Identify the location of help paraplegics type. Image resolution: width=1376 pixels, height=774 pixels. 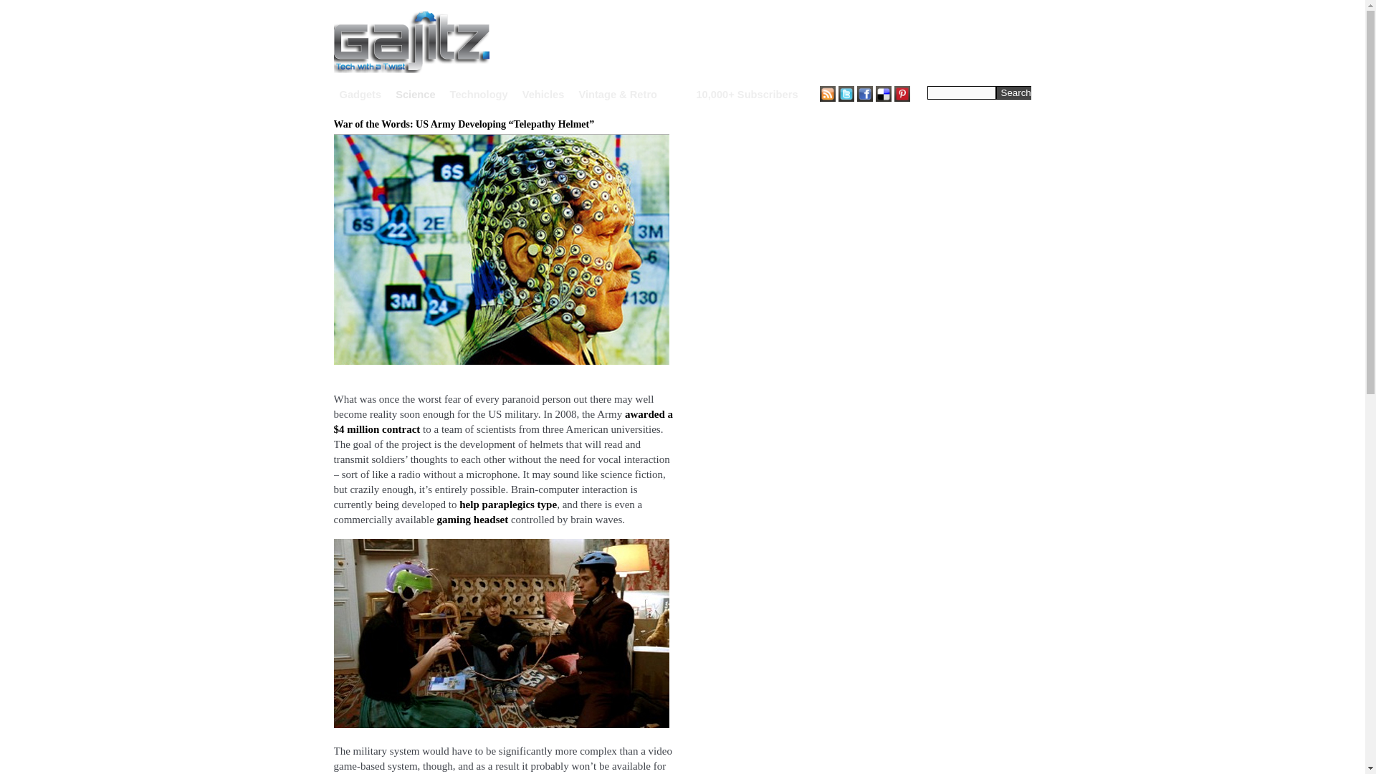
(508, 504).